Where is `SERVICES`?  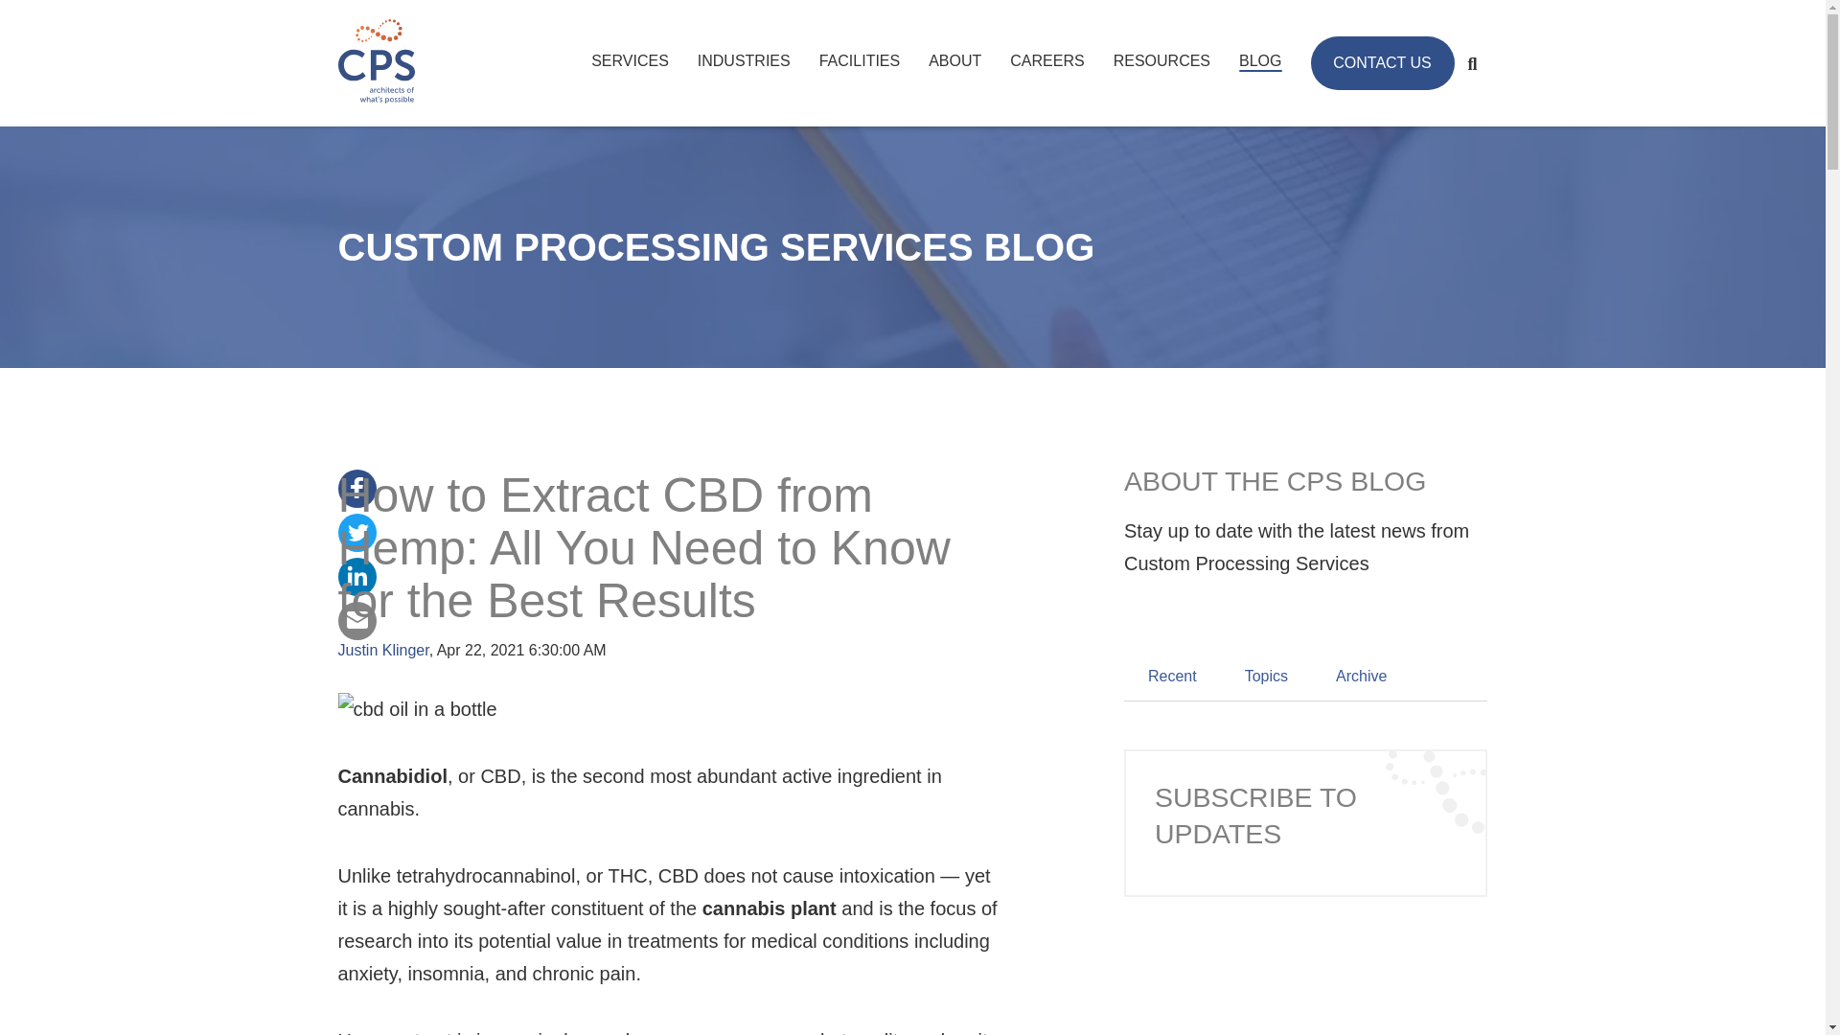 SERVICES is located at coordinates (630, 60).